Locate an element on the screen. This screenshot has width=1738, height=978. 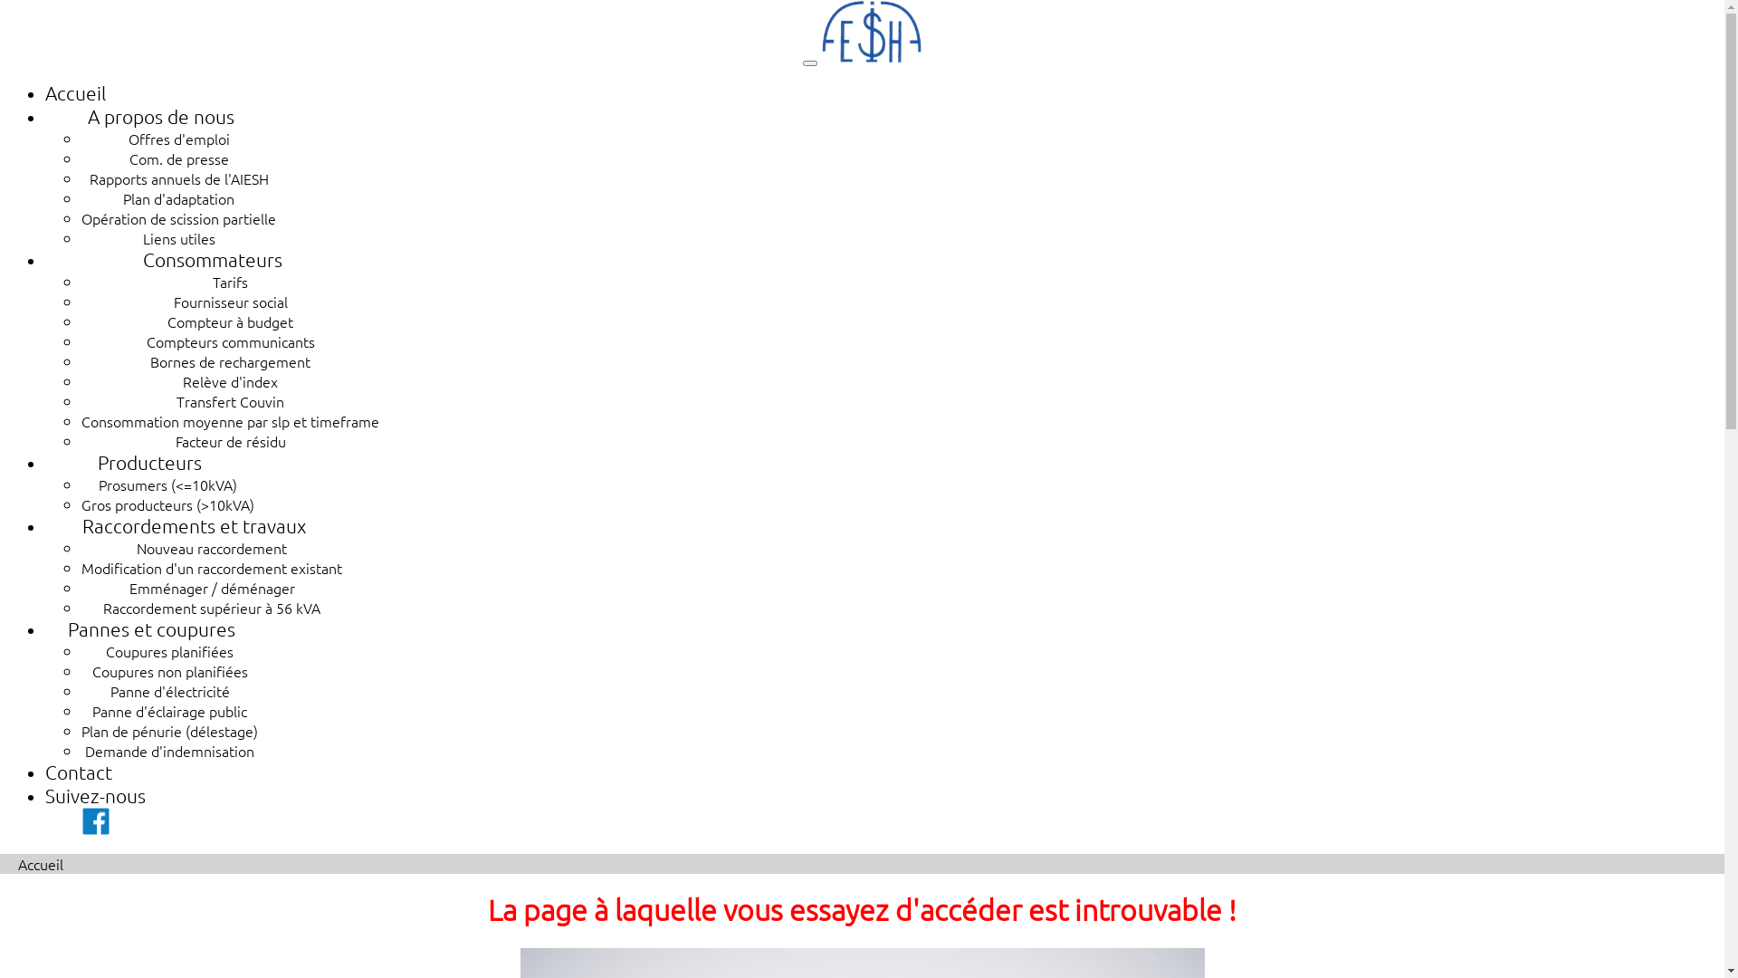
A propos de nous is located at coordinates (160, 116).